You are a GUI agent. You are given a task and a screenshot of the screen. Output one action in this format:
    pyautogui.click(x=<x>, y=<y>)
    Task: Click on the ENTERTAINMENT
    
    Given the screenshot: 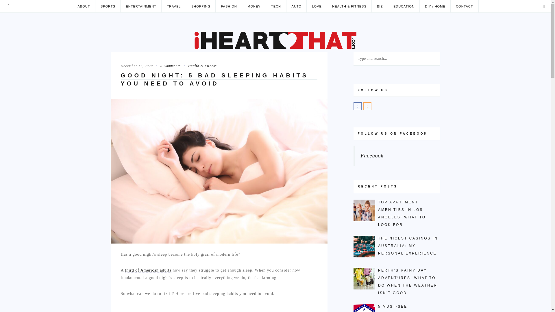 What is the action you would take?
    pyautogui.click(x=141, y=6)
    